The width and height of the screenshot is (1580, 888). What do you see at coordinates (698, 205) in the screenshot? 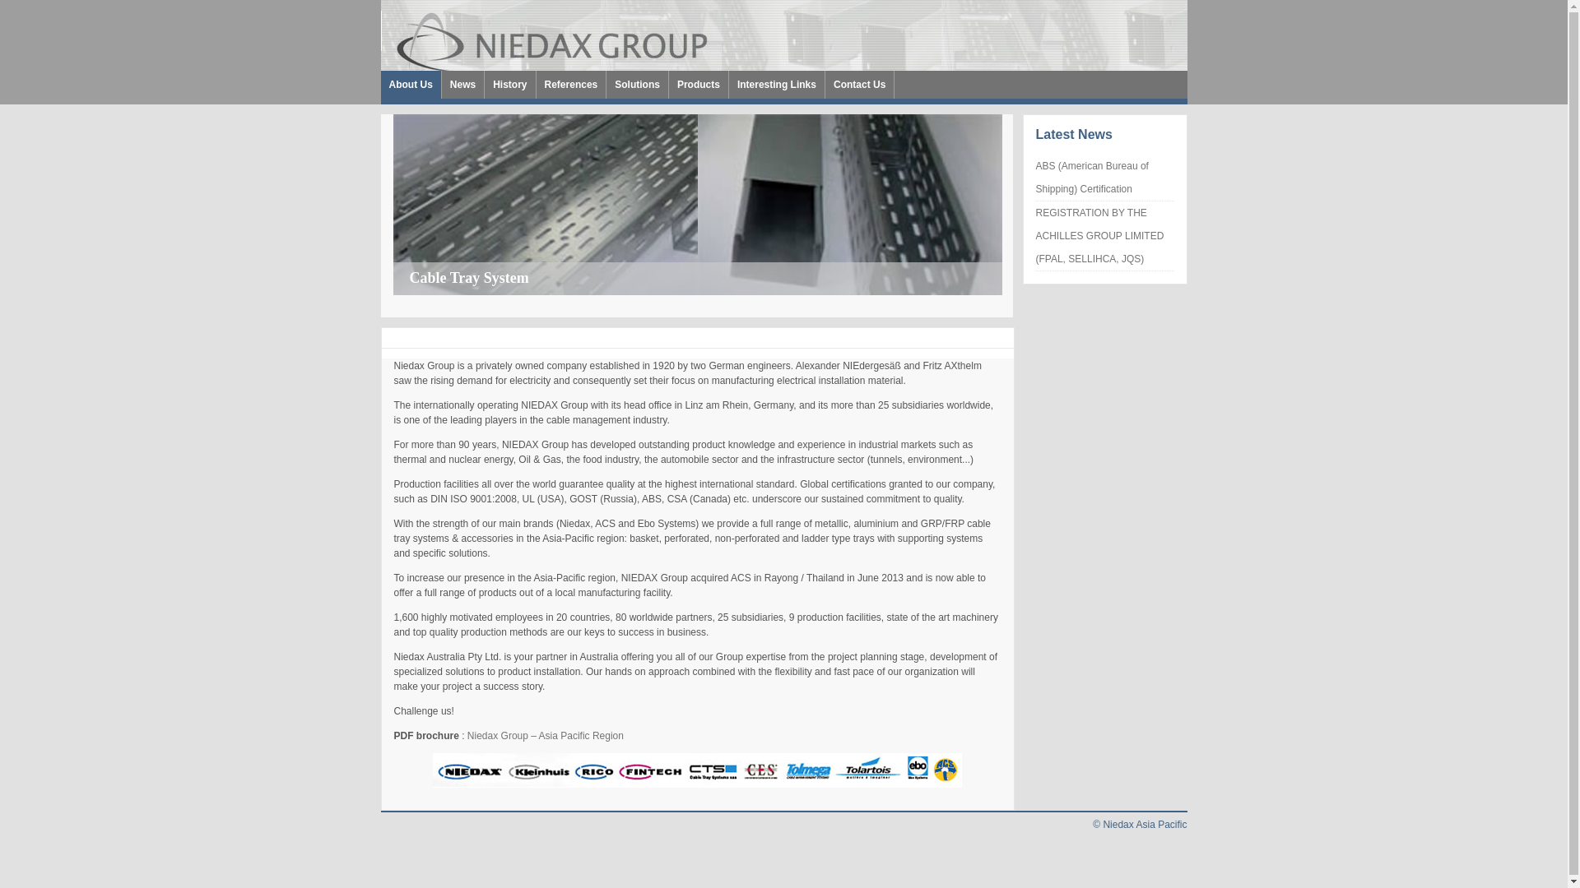
I see `Cable Tray System` at bounding box center [698, 205].